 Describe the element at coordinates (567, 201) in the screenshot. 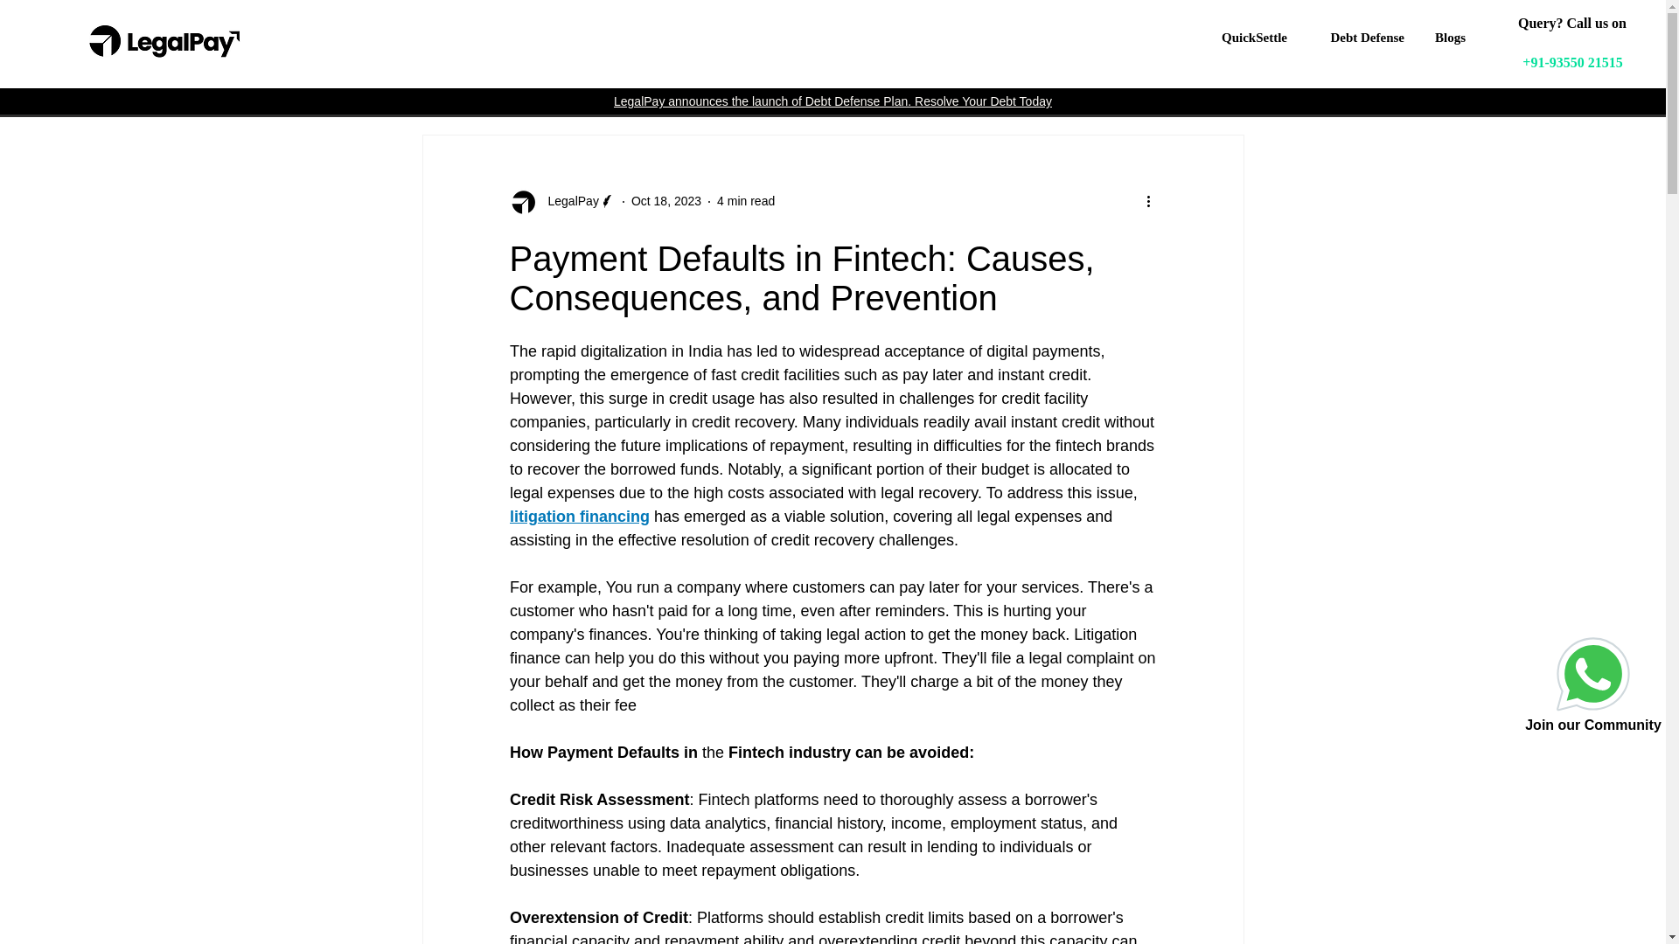

I see `LegalPay` at that location.